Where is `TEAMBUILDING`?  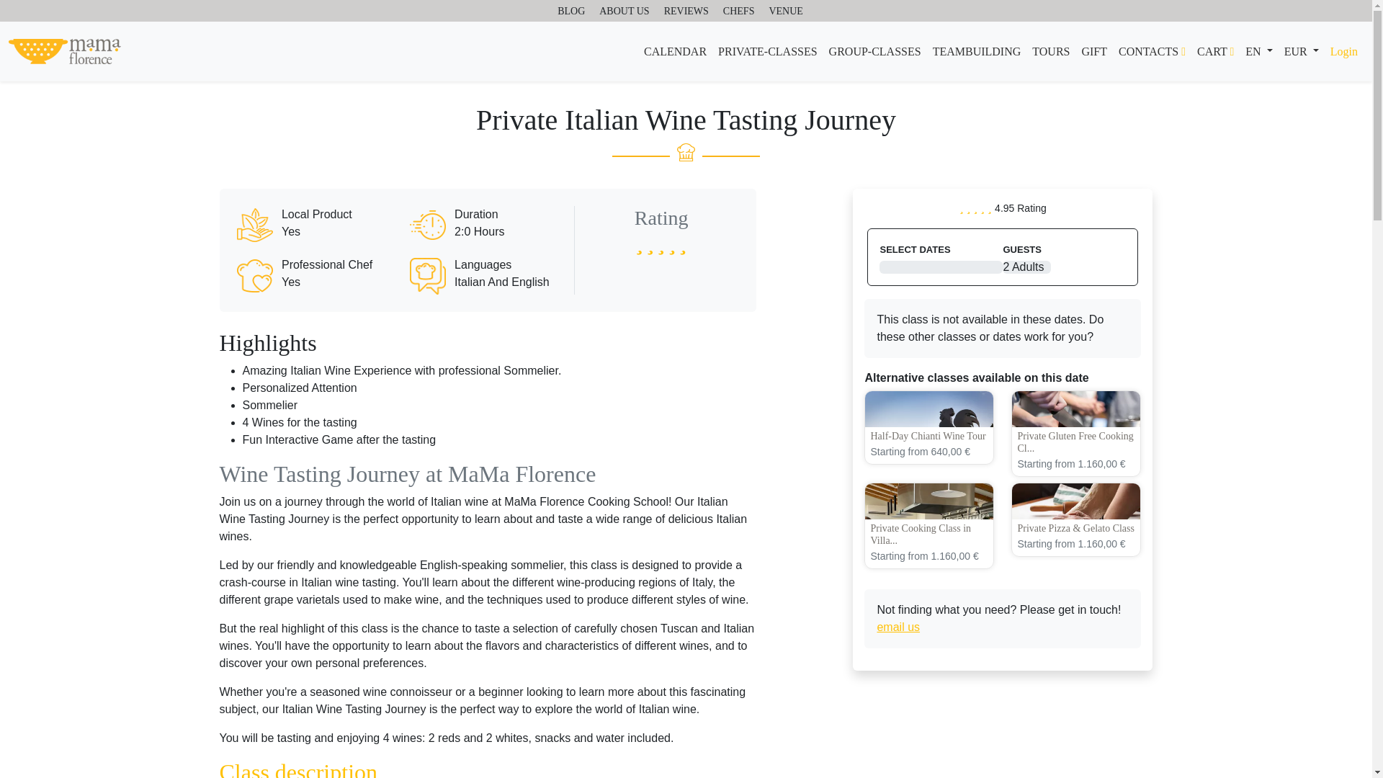 TEAMBUILDING is located at coordinates (977, 51).